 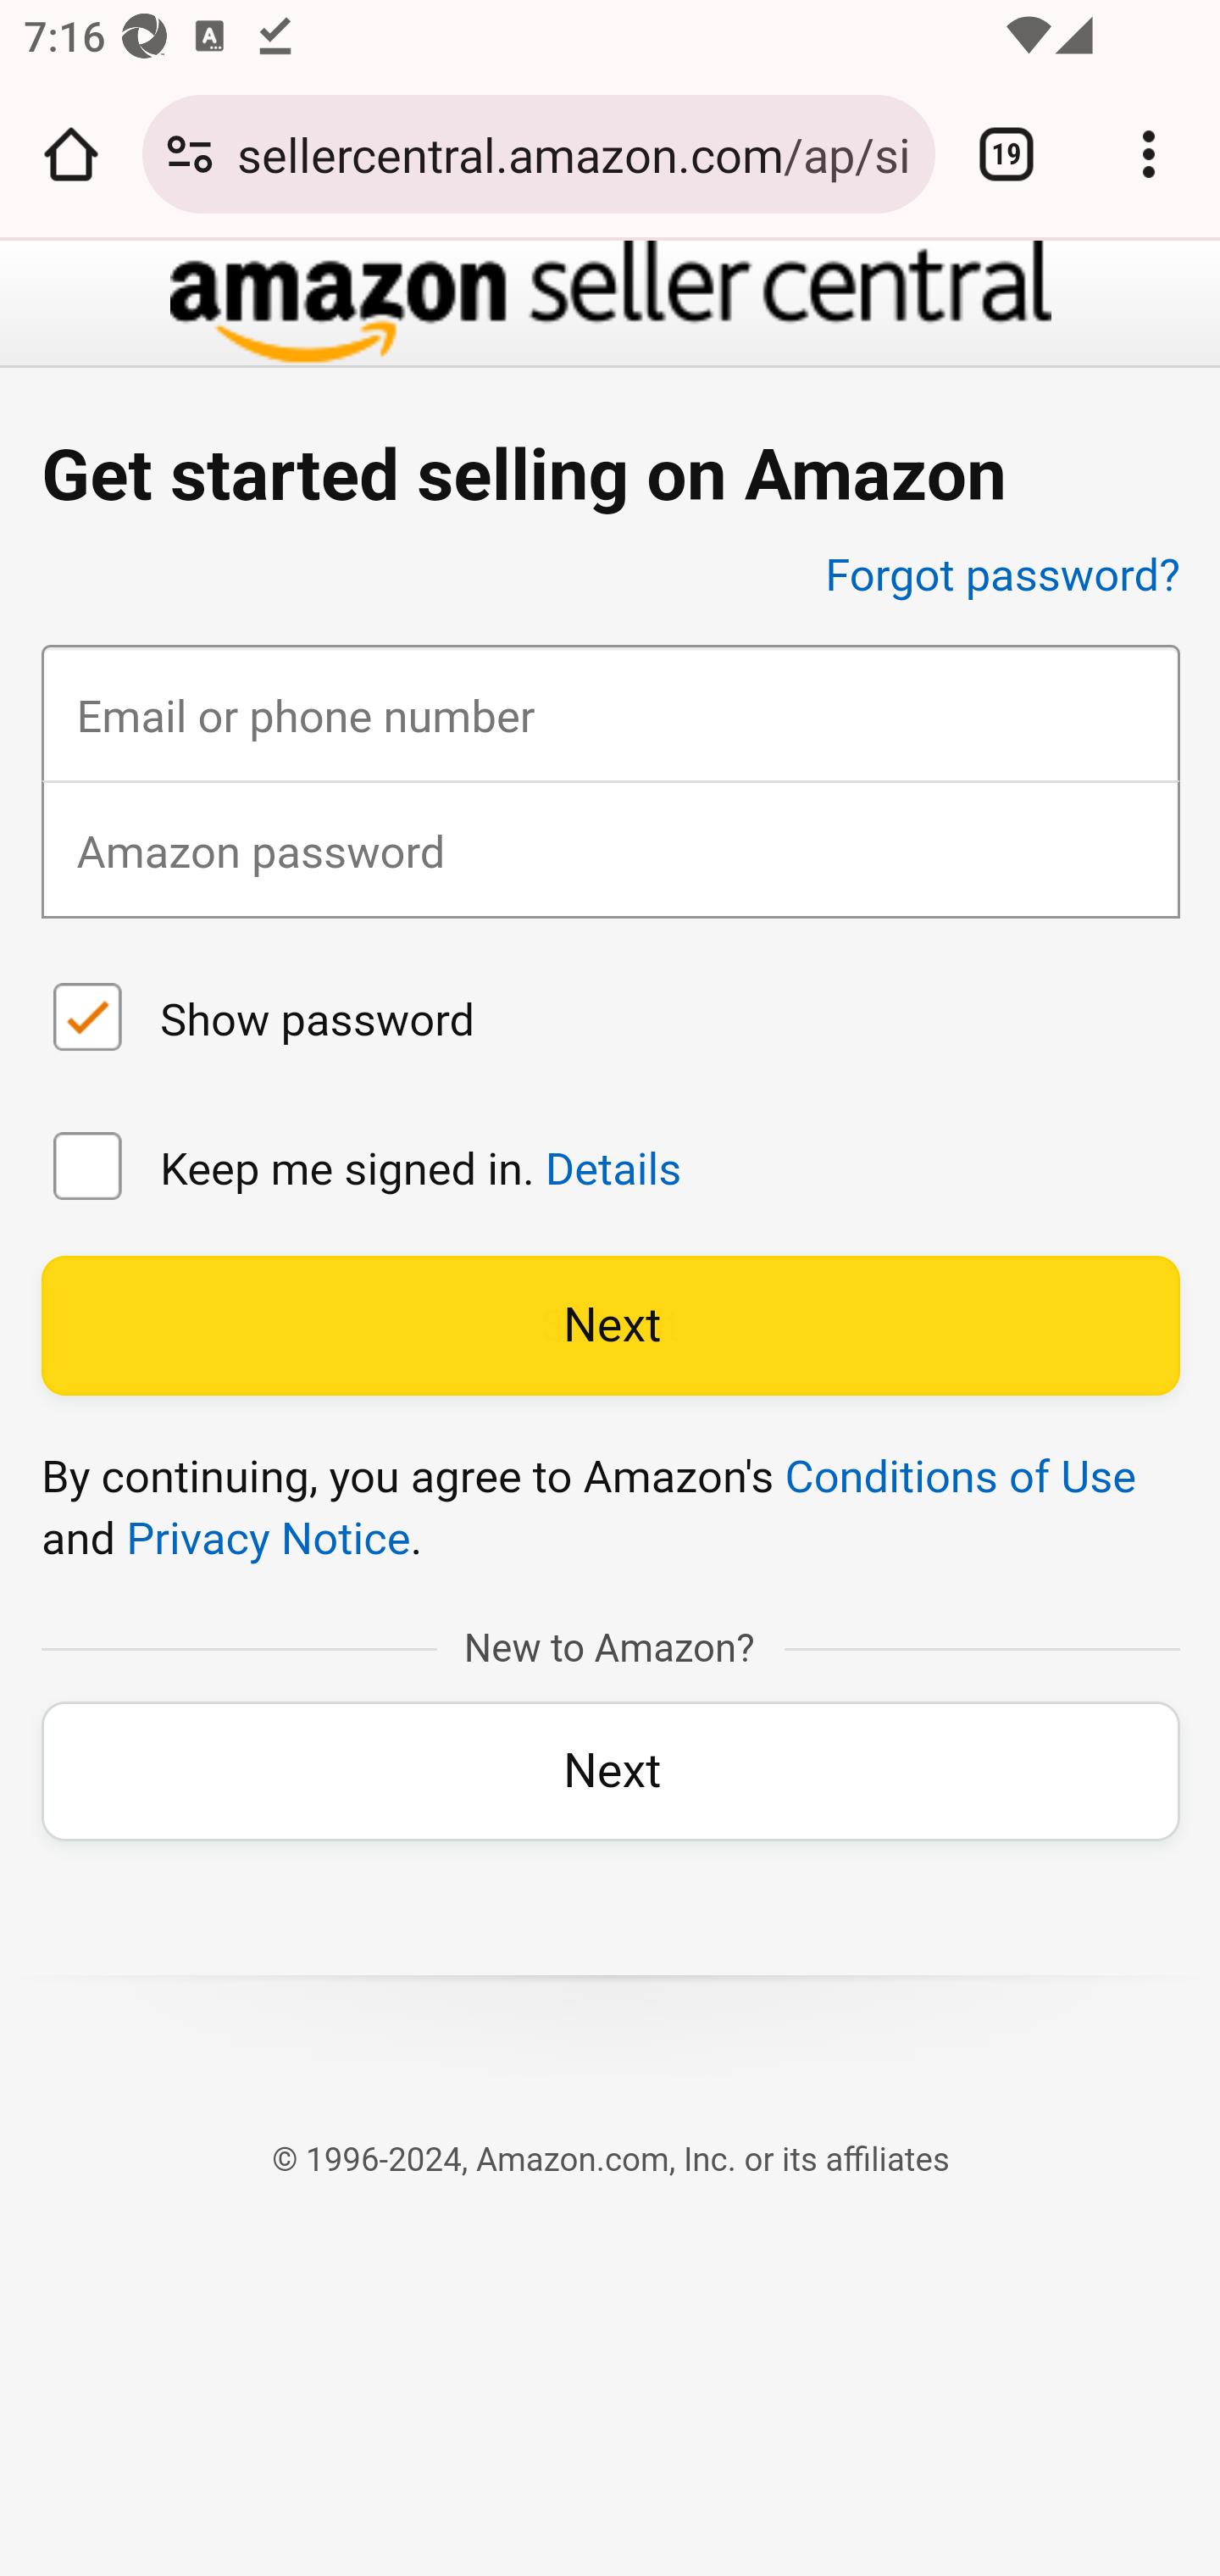 I want to click on Privacy Notice, so click(x=268, y=1541).